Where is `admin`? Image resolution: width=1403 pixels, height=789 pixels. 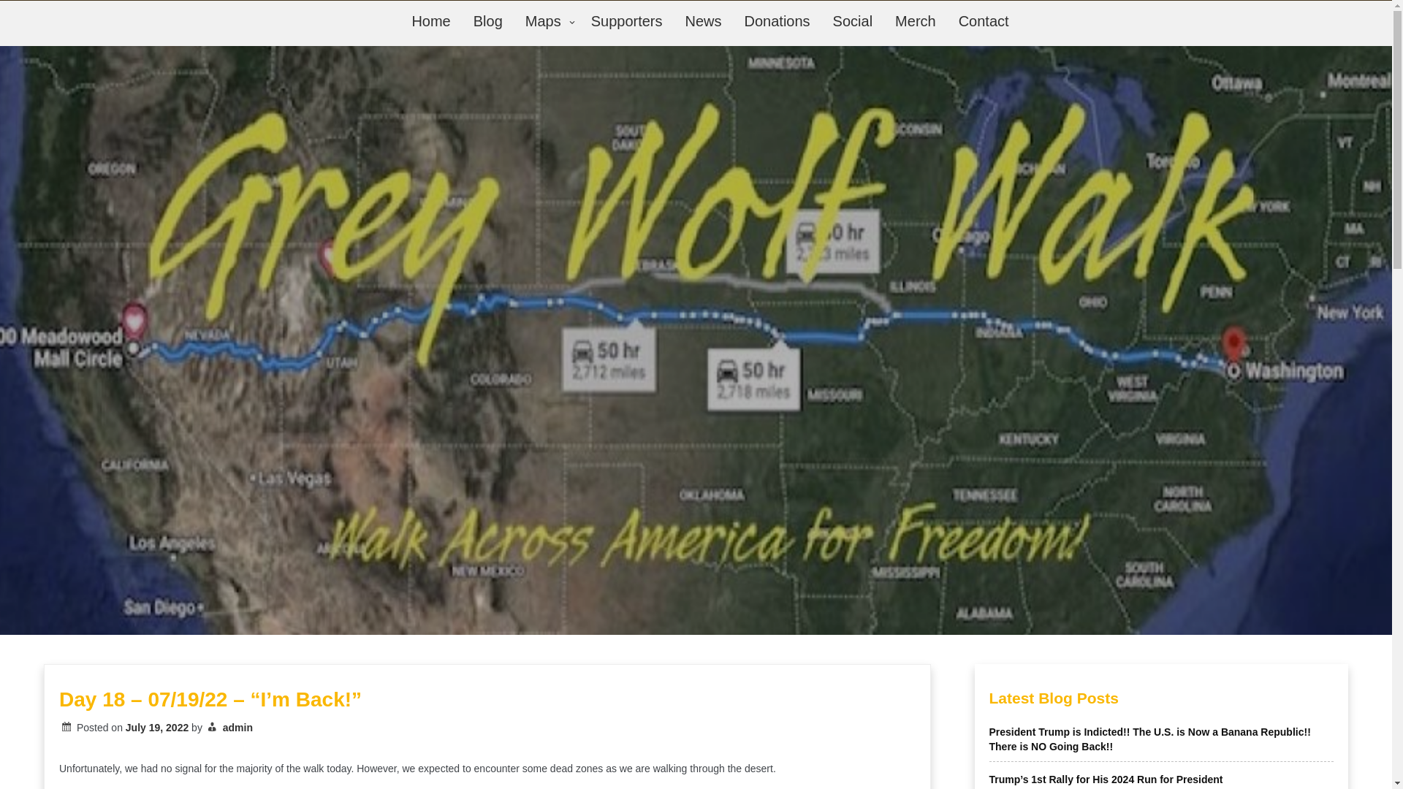
admin is located at coordinates (237, 728).